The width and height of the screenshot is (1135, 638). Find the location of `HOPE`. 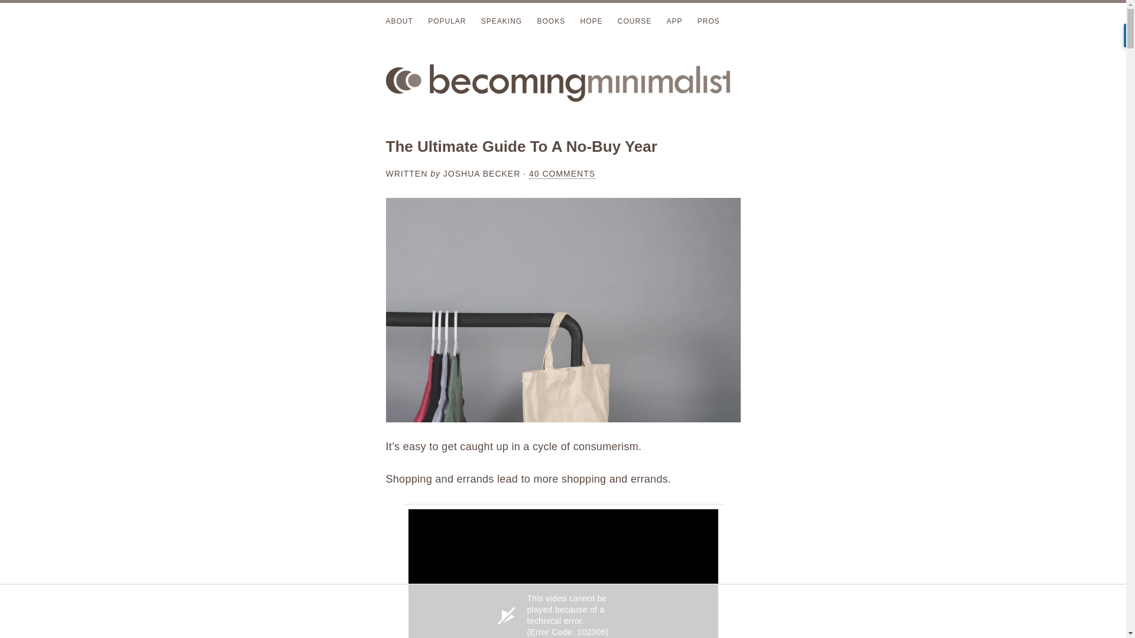

HOPE is located at coordinates (591, 21).